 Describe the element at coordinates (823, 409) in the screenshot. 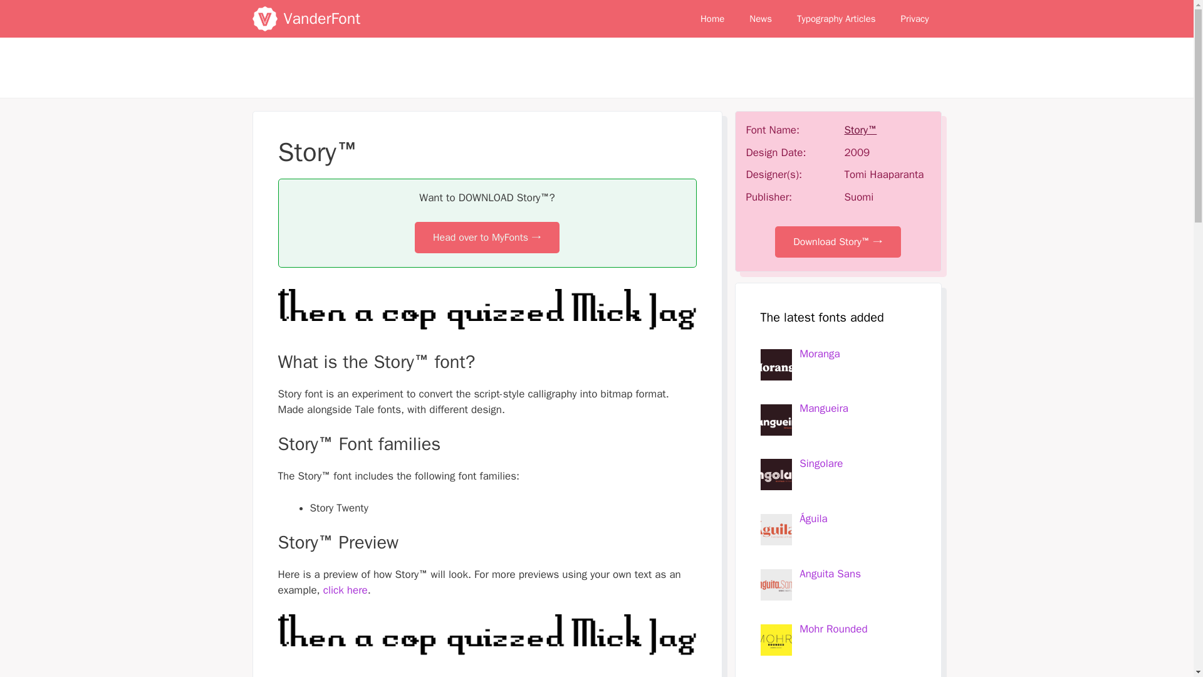

I see `Mangueira` at that location.